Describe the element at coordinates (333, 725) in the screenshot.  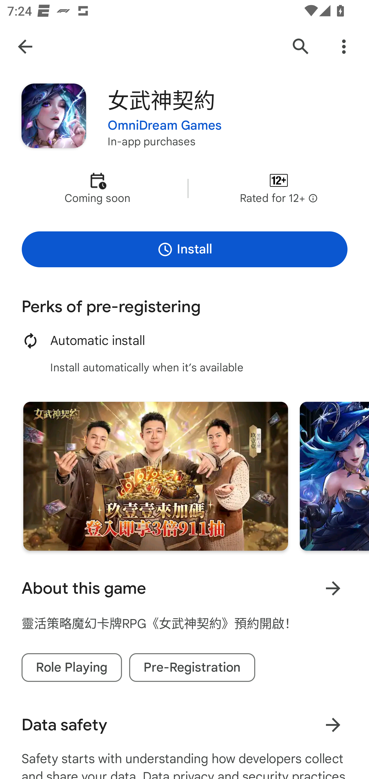
I see `Learn more about data safety` at that location.